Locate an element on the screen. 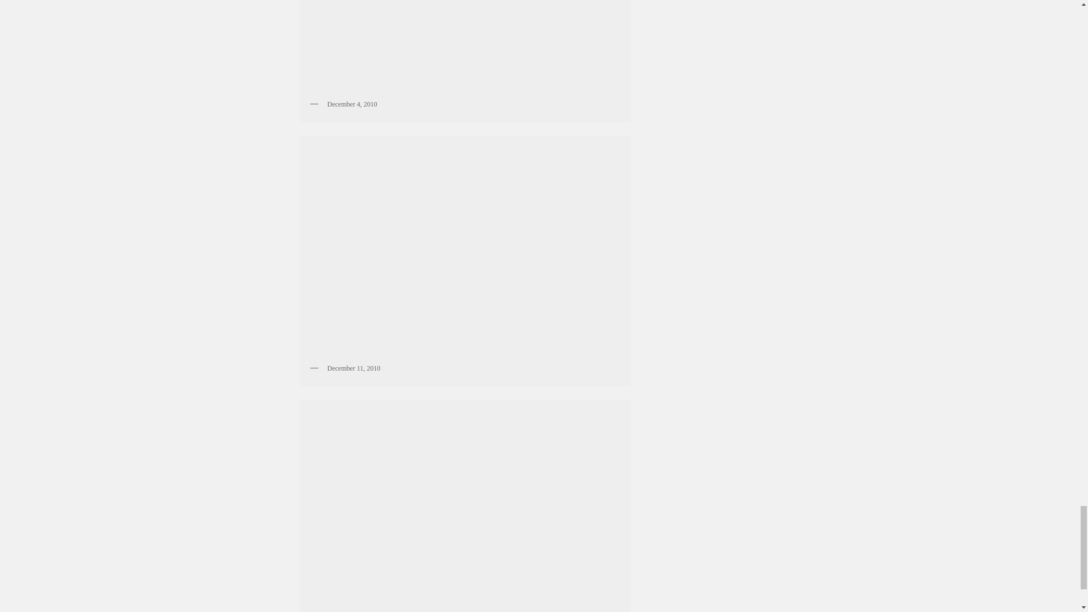  December 11, 2010 is located at coordinates (465, 249).